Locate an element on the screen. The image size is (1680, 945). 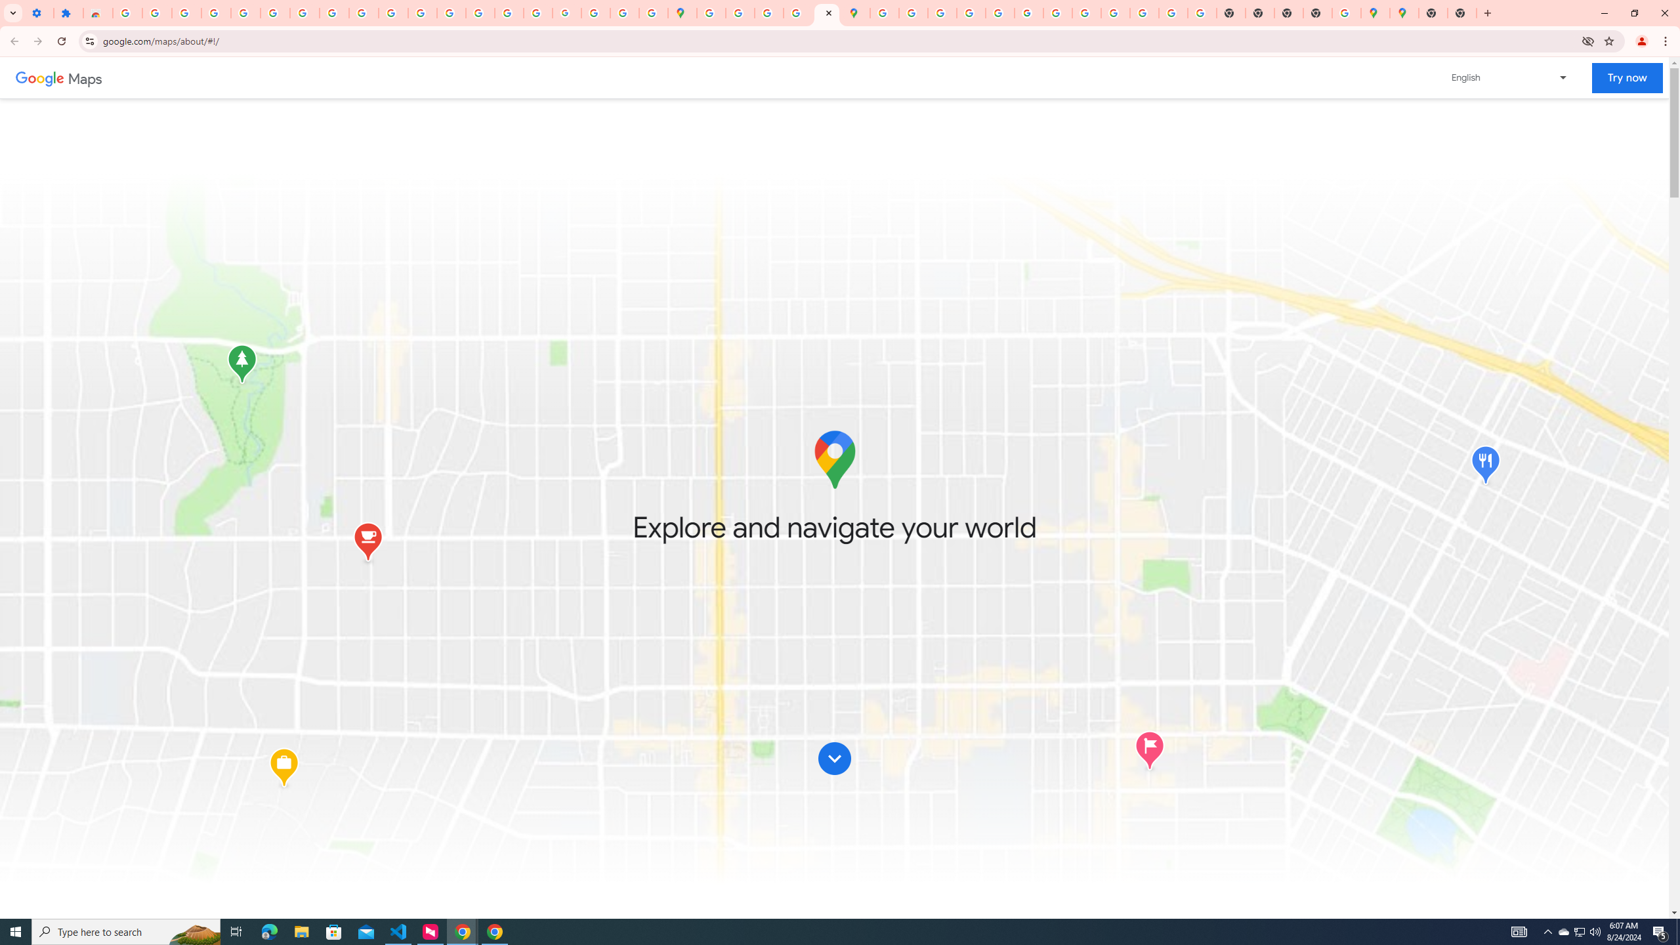
Delete photos & videos - Computer - Google Photos Help is located at coordinates (157, 13).